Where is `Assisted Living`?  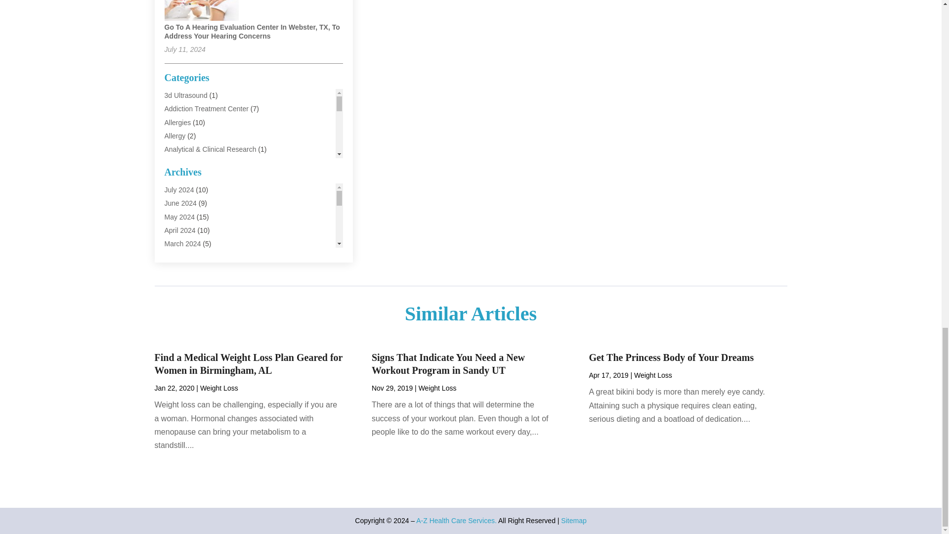
Assisted Living is located at coordinates (187, 190).